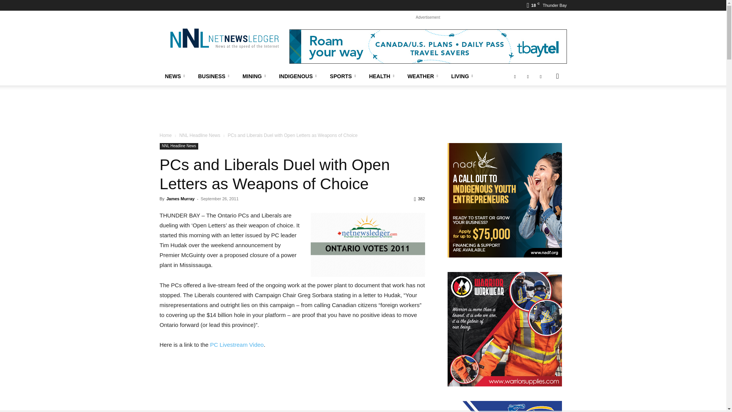 The image size is (732, 412). Describe the element at coordinates (368, 245) in the screenshot. I see `electionontario2011` at that location.